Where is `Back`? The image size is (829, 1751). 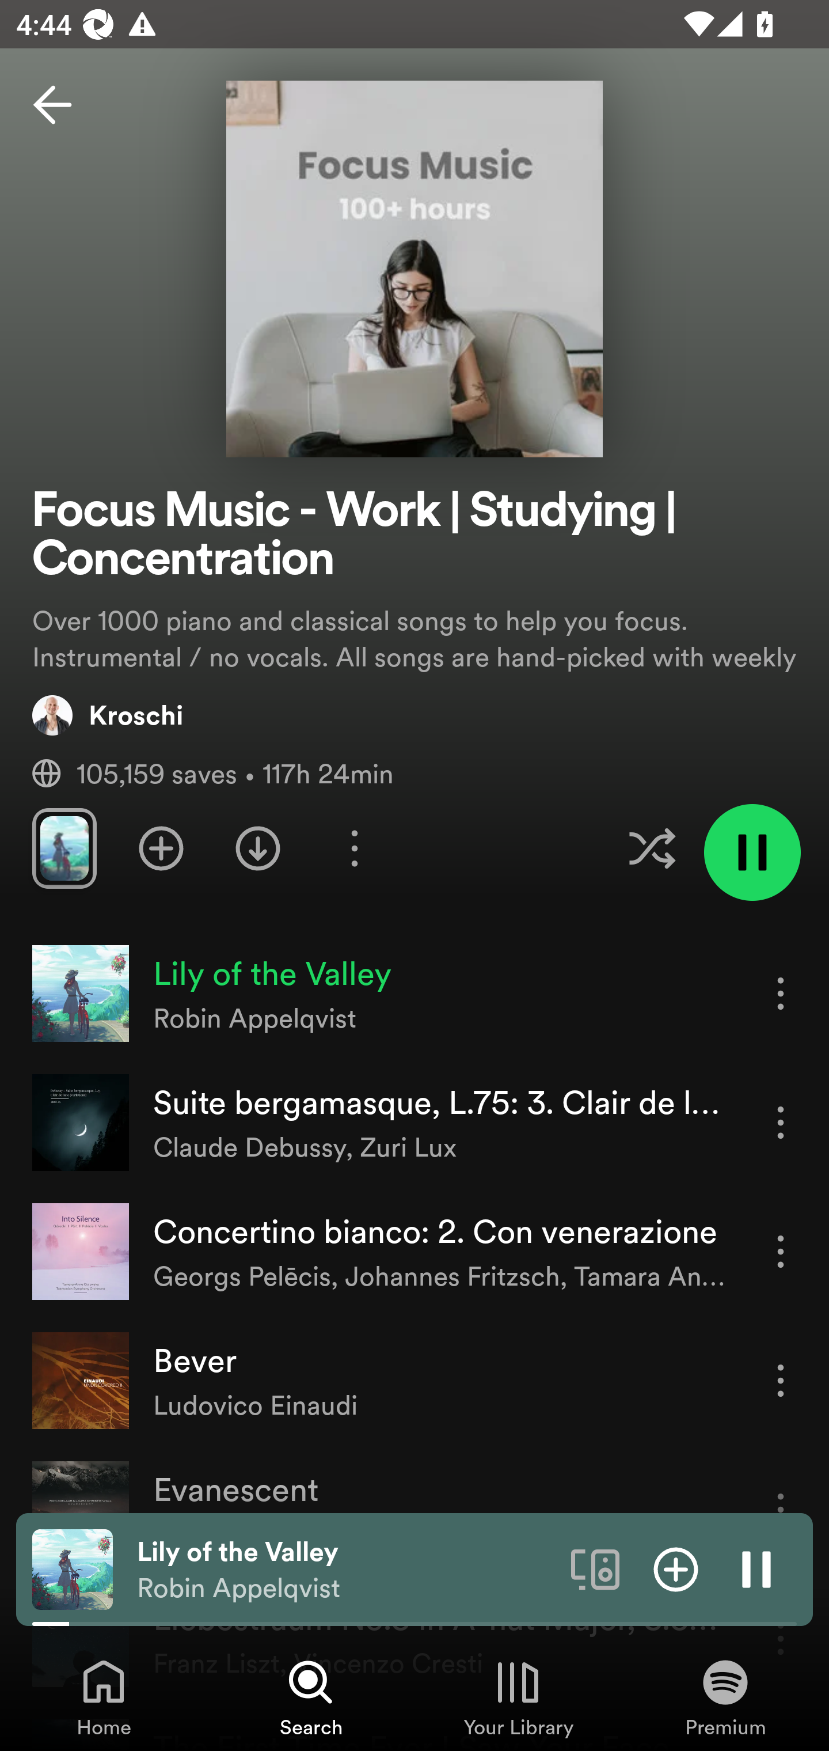
Back is located at coordinates (52, 105).